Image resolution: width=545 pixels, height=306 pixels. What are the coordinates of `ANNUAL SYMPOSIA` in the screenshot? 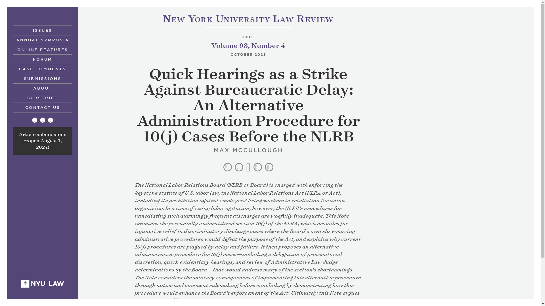 It's located at (248, 20).